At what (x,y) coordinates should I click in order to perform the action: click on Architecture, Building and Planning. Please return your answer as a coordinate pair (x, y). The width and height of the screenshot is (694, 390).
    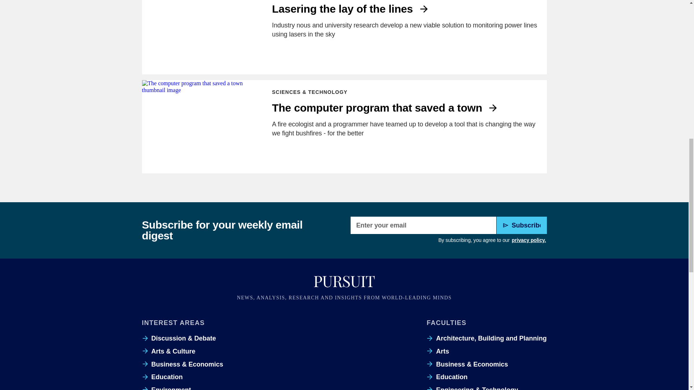
    Looking at the image, I should click on (487, 338).